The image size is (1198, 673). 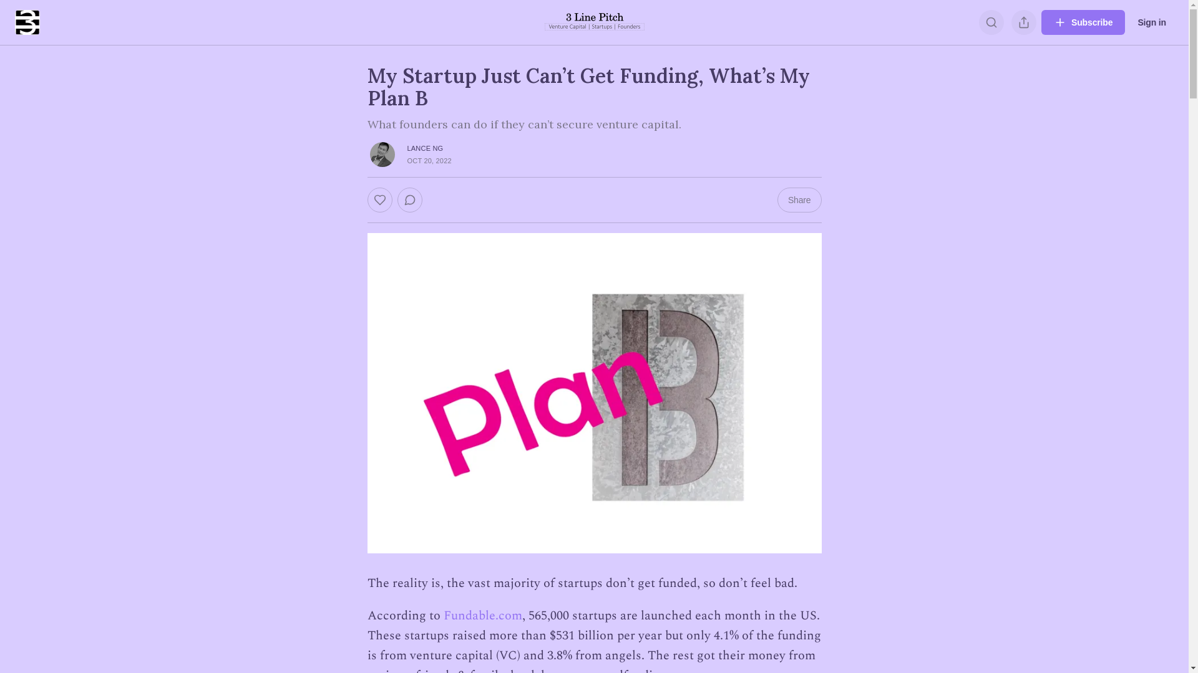 What do you see at coordinates (800, 200) in the screenshot?
I see `Share` at bounding box center [800, 200].